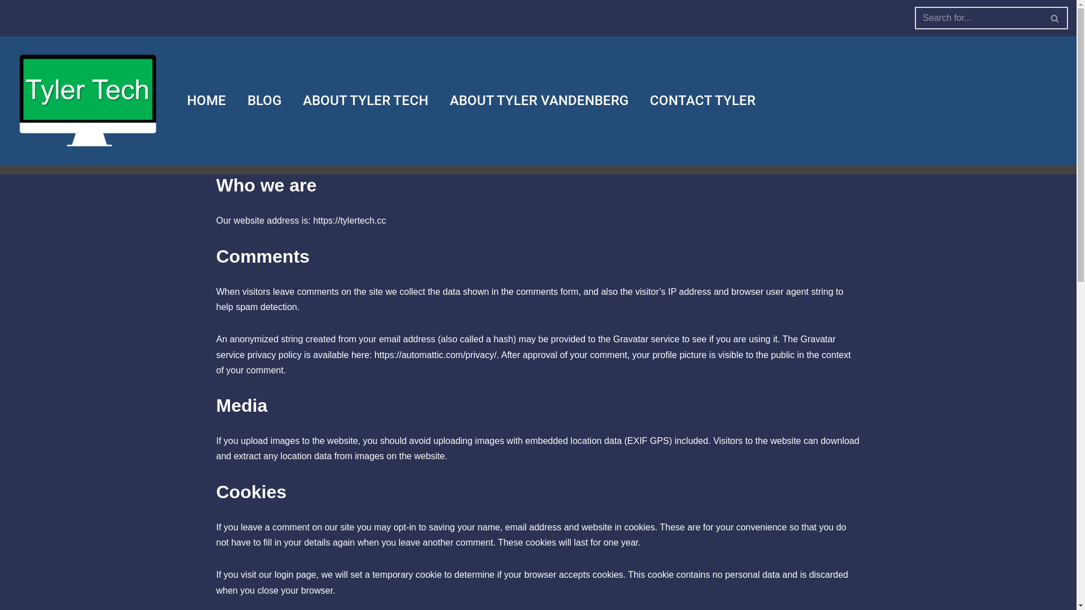 The image size is (1085, 610). What do you see at coordinates (366, 101) in the screenshot?
I see `ABOUT TYLER TECH` at bounding box center [366, 101].